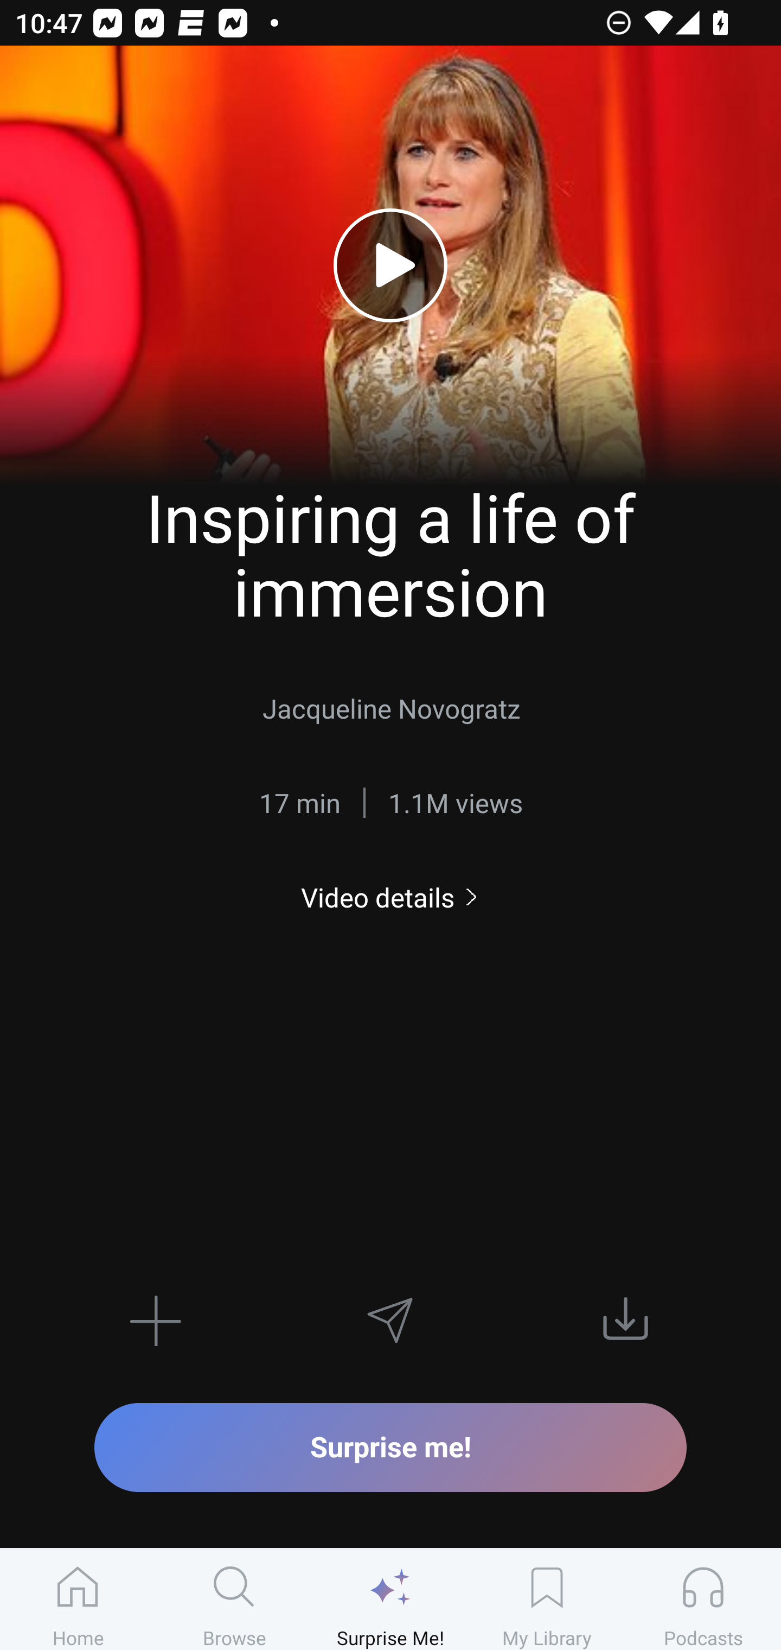 The image size is (781, 1650). Describe the element at coordinates (234, 1600) in the screenshot. I see `Browse` at that location.